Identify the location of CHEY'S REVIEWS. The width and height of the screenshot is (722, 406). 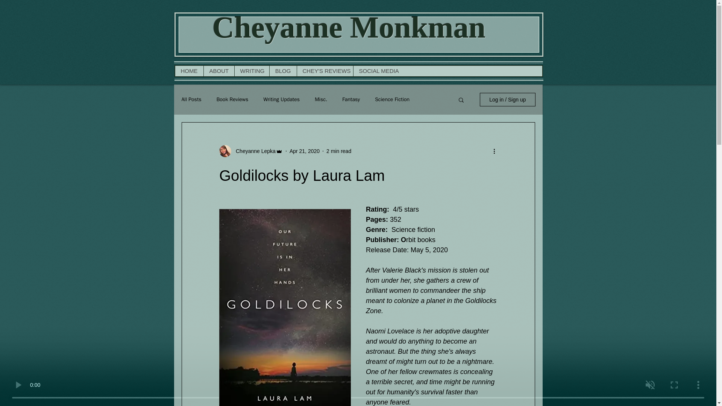
(324, 71).